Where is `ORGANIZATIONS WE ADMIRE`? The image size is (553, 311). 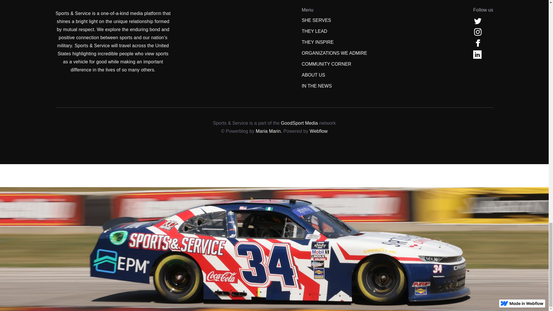
ORGANIZATIONS WE ADMIRE is located at coordinates (334, 53).